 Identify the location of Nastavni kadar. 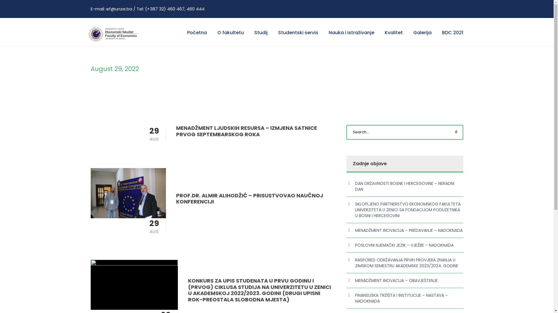
(204, 222).